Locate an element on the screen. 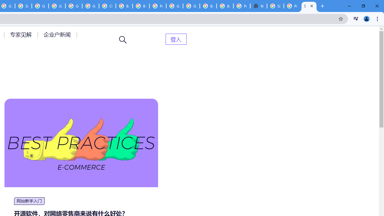  Open search form is located at coordinates (123, 40).